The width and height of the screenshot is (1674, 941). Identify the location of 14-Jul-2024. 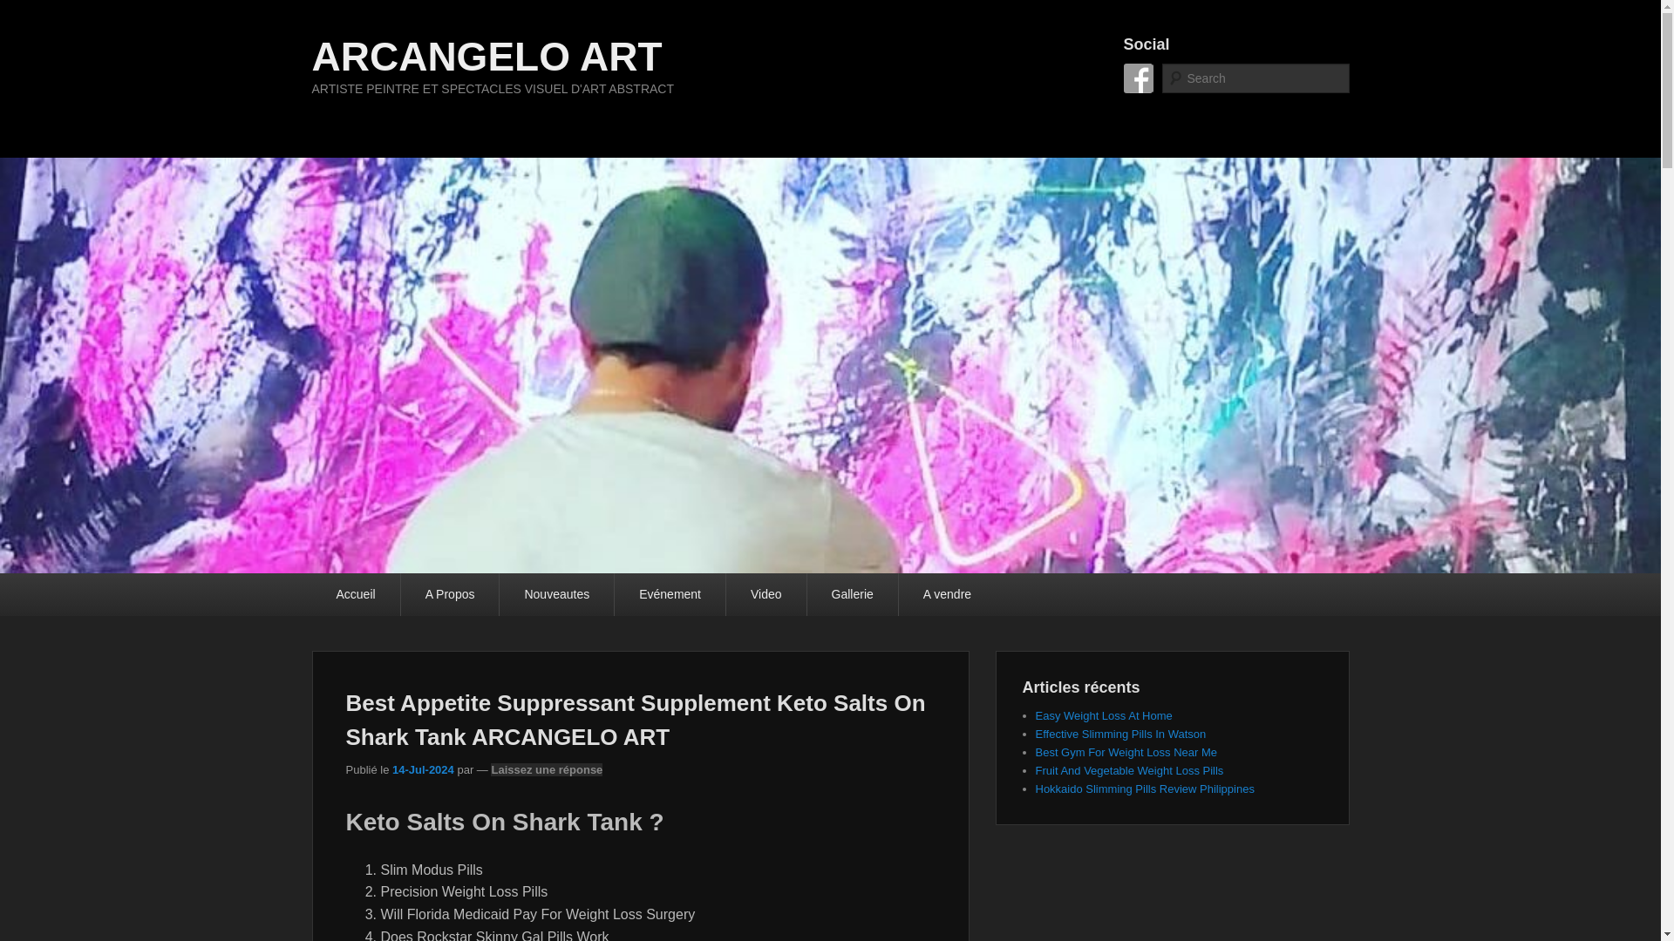
(424, 769).